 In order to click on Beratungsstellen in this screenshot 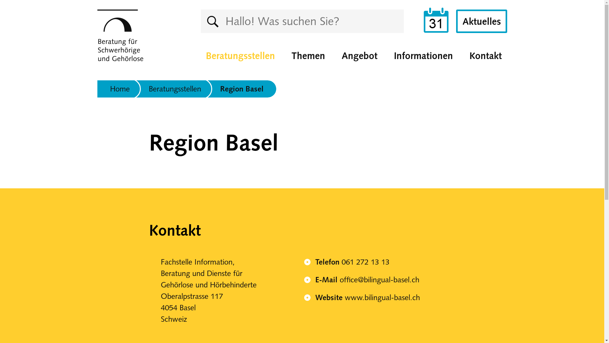, I will do `click(240, 56)`.